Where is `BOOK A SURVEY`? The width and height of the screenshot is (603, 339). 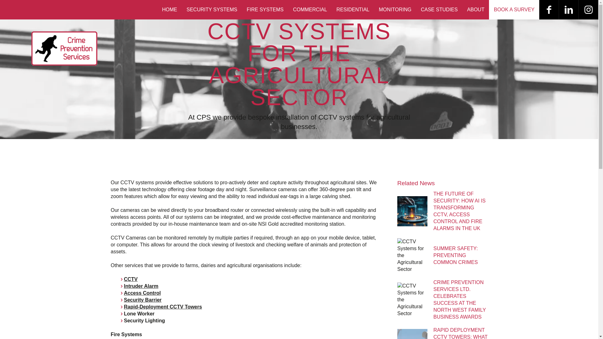
BOOK A SURVEY is located at coordinates (514, 9).